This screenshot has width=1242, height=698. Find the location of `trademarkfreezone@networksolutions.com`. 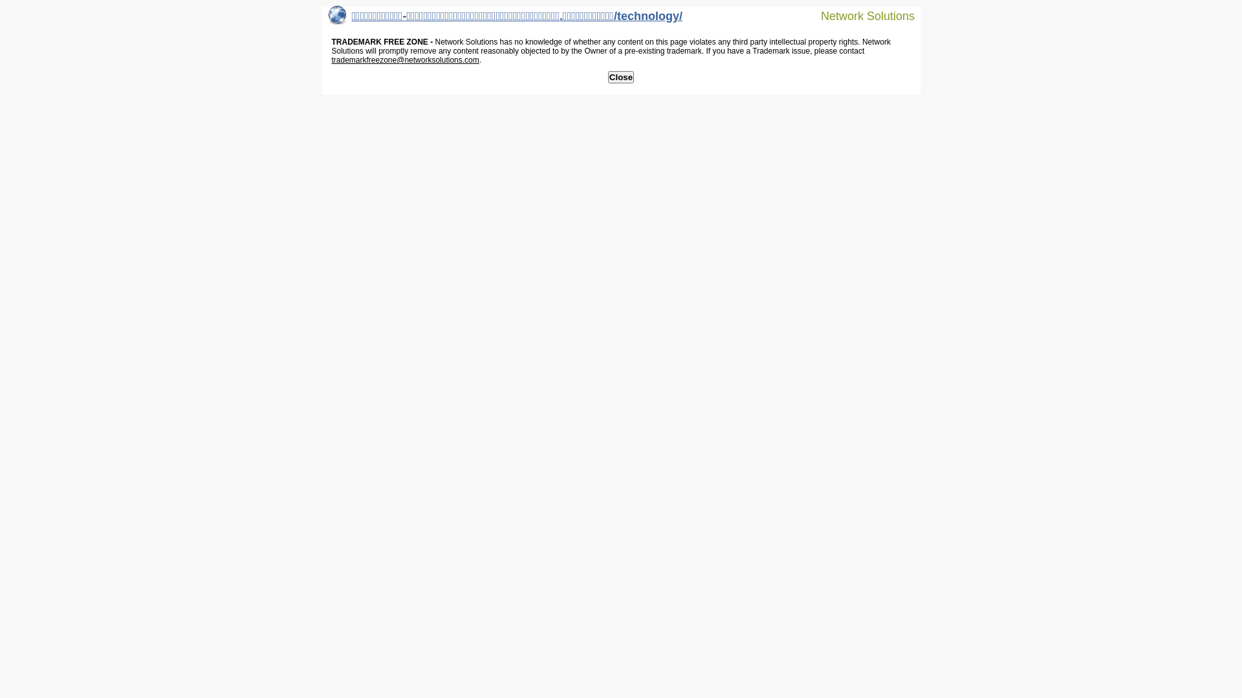

trademarkfreezone@networksolutions.com is located at coordinates (405, 60).